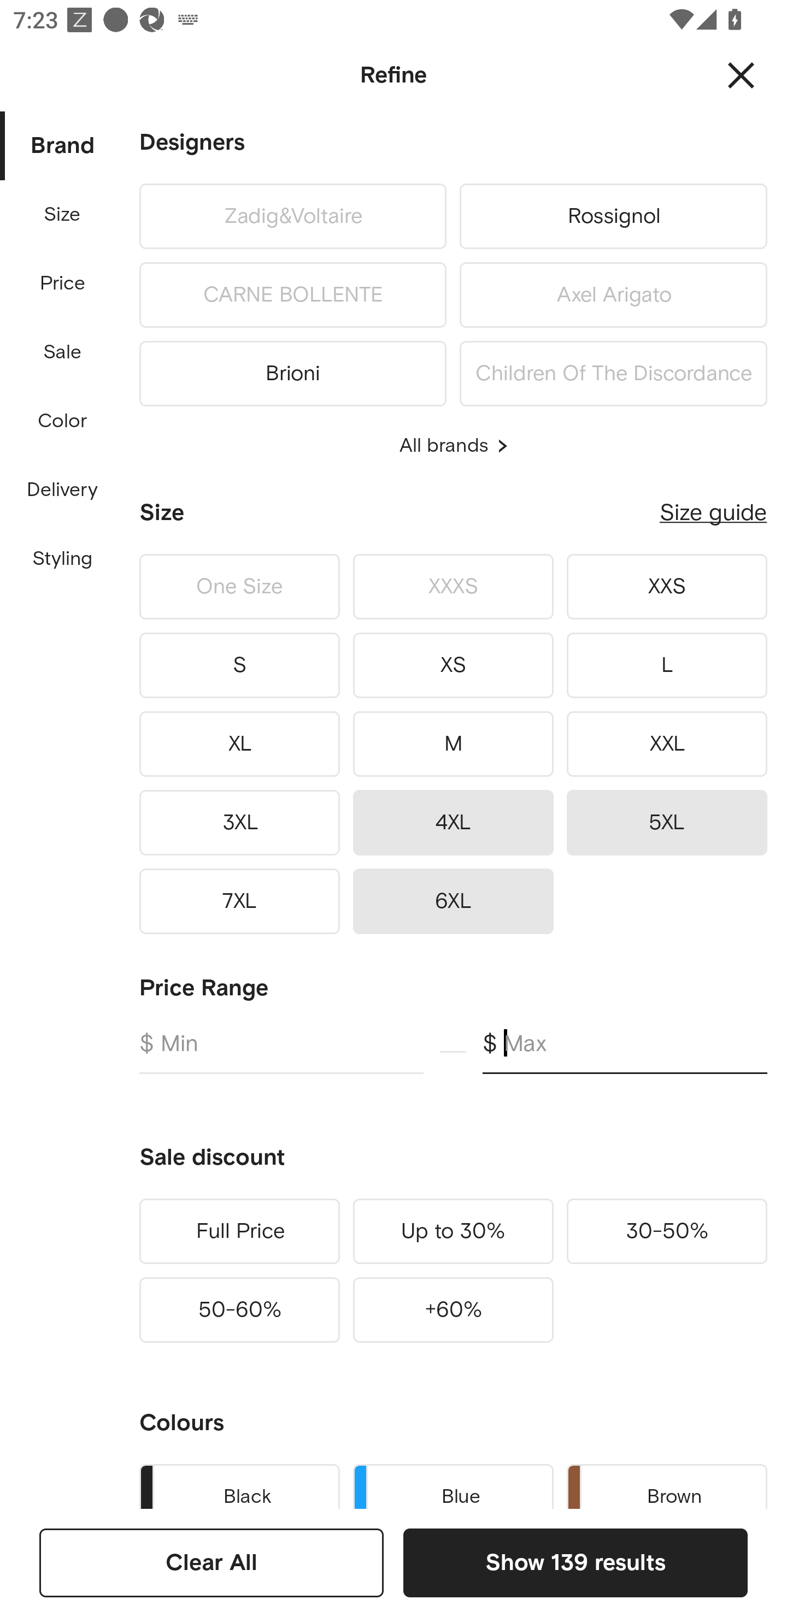 The image size is (787, 1617). I want to click on Blue, so click(453, 1483).